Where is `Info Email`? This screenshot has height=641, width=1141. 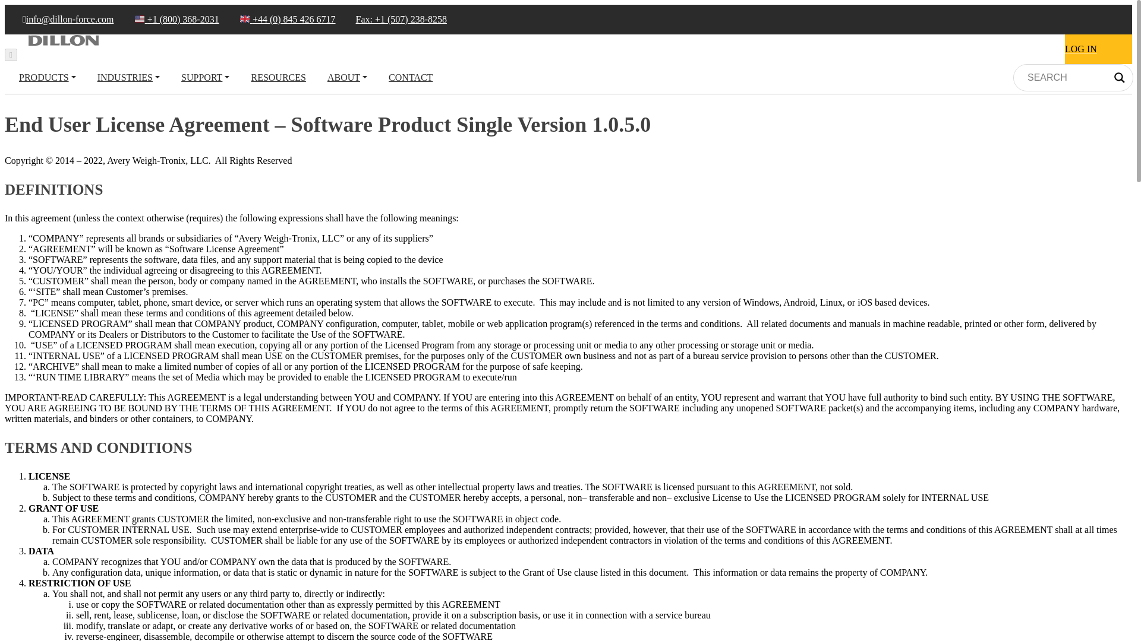 Info Email is located at coordinates (58, 19).